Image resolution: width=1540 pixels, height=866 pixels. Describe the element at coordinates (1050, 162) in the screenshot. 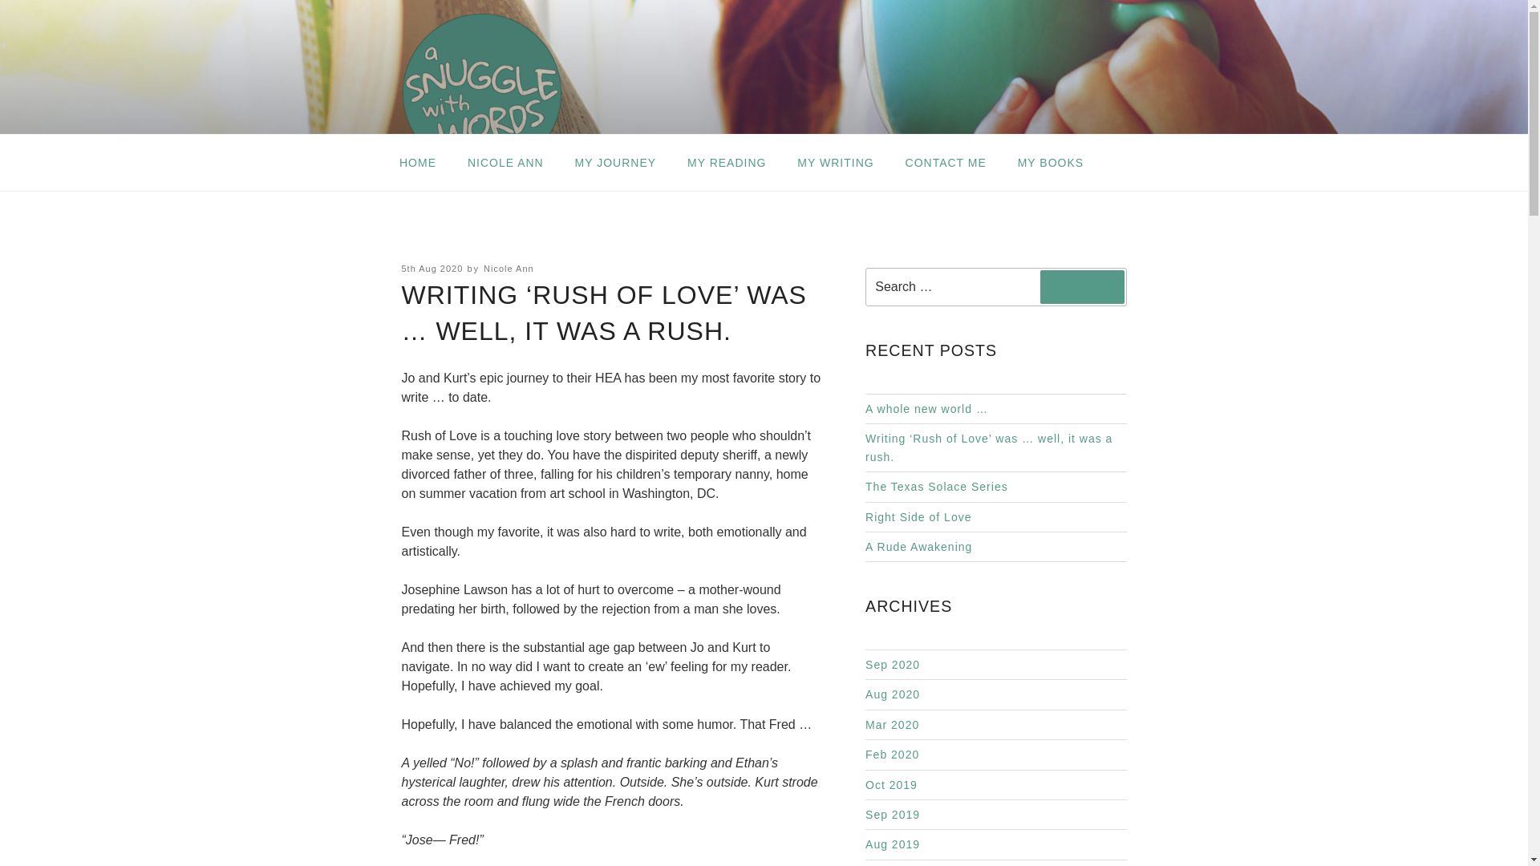

I see `MY BOOKS` at that location.